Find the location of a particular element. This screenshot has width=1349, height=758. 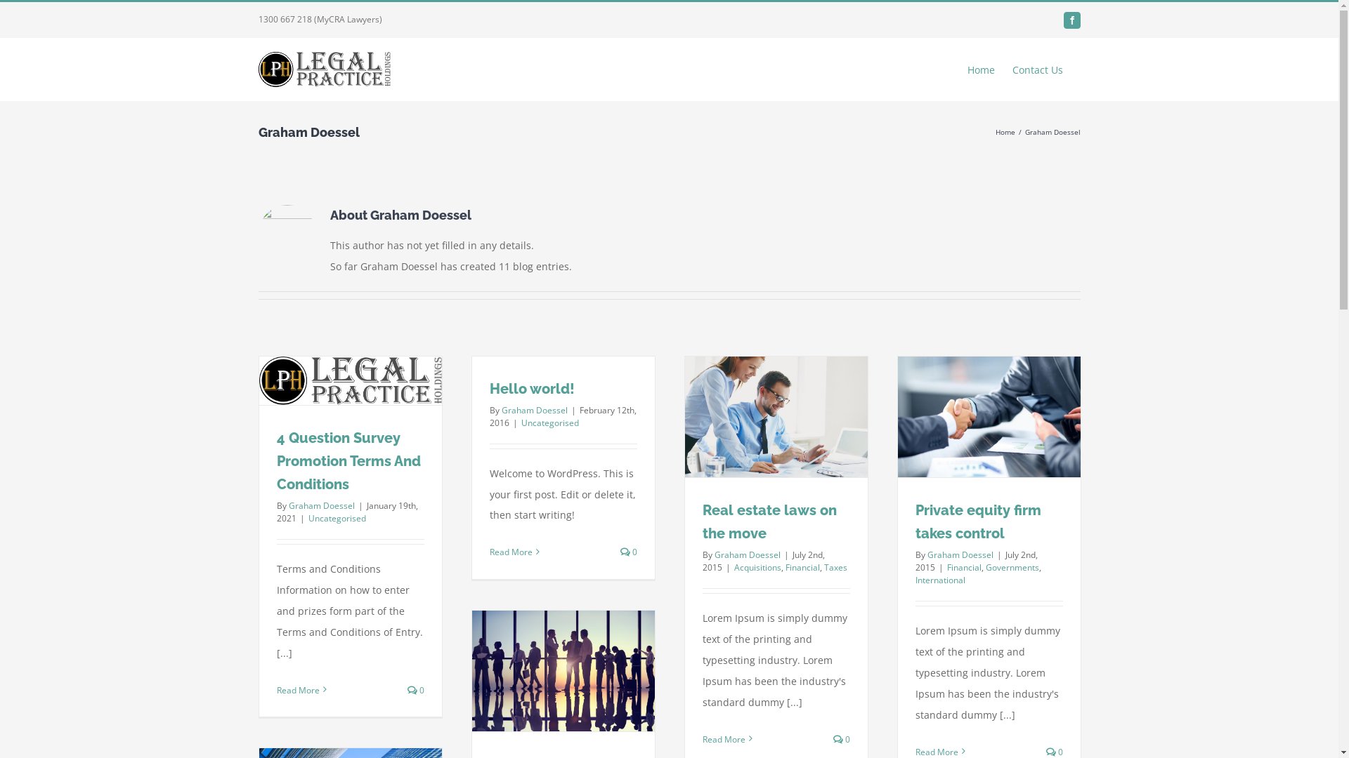

Graham Doessel is located at coordinates (960, 554).